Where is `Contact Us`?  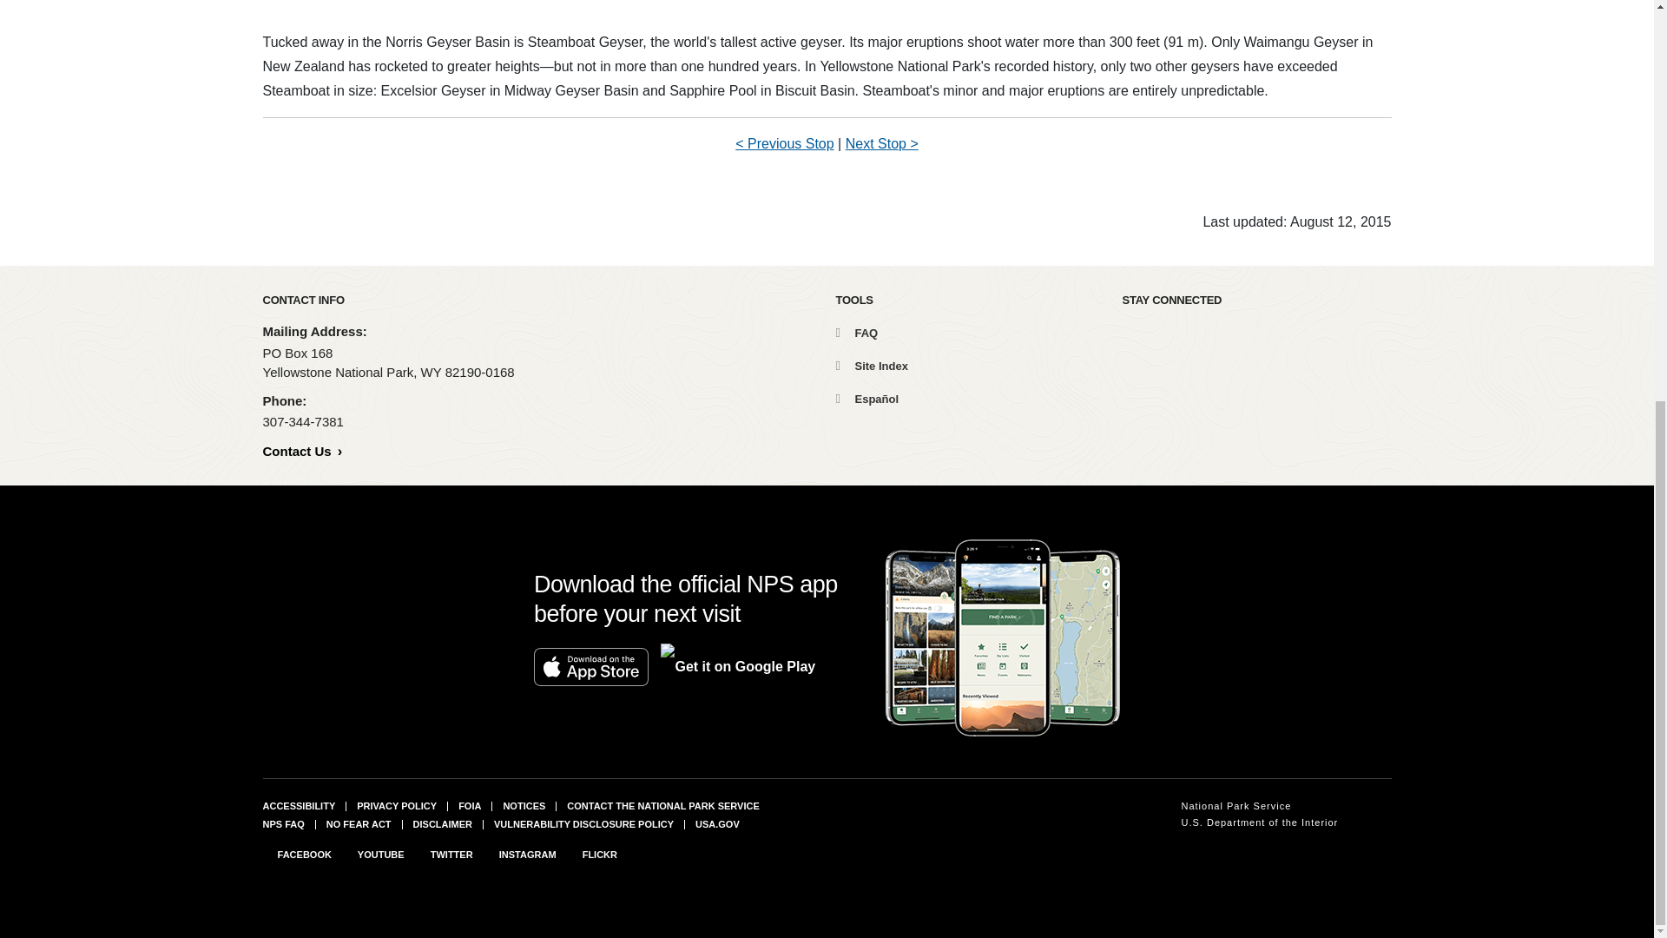 Contact Us is located at coordinates (301, 451).